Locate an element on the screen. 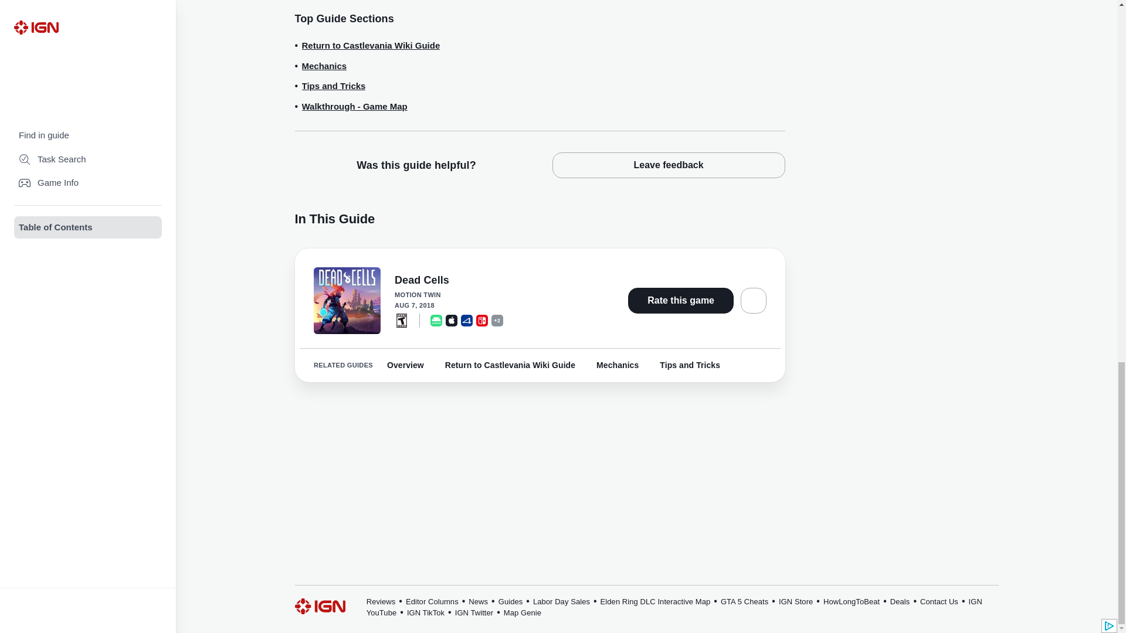 This screenshot has width=1126, height=633. PlayStation 4 is located at coordinates (467, 320).